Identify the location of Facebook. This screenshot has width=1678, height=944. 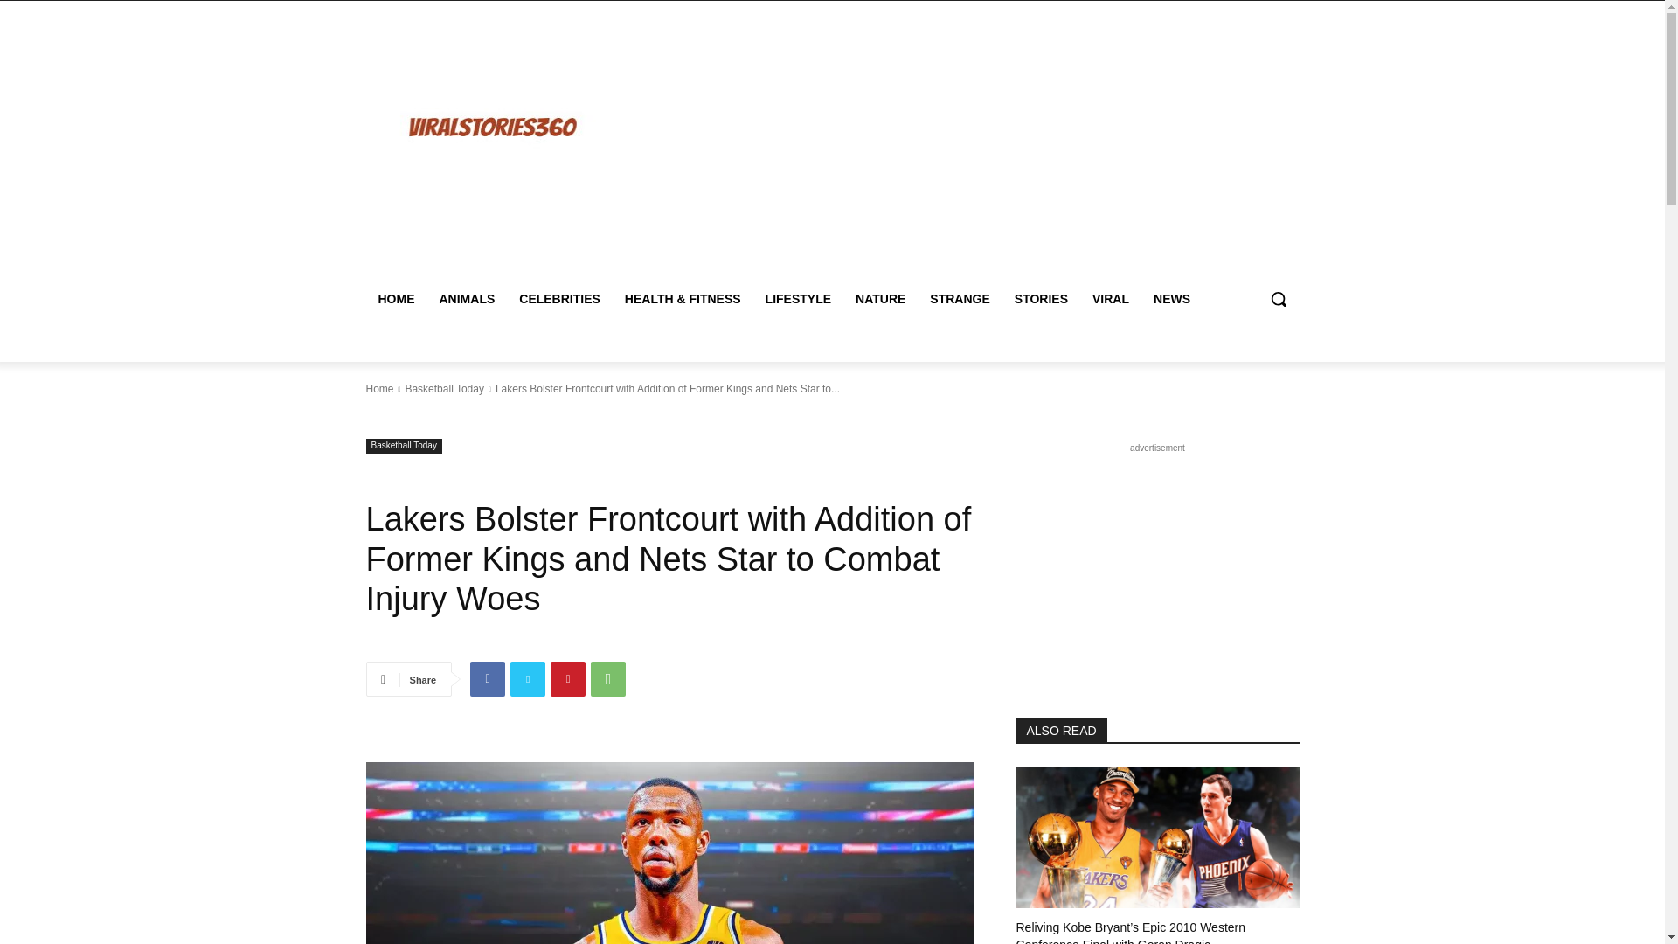
(487, 679).